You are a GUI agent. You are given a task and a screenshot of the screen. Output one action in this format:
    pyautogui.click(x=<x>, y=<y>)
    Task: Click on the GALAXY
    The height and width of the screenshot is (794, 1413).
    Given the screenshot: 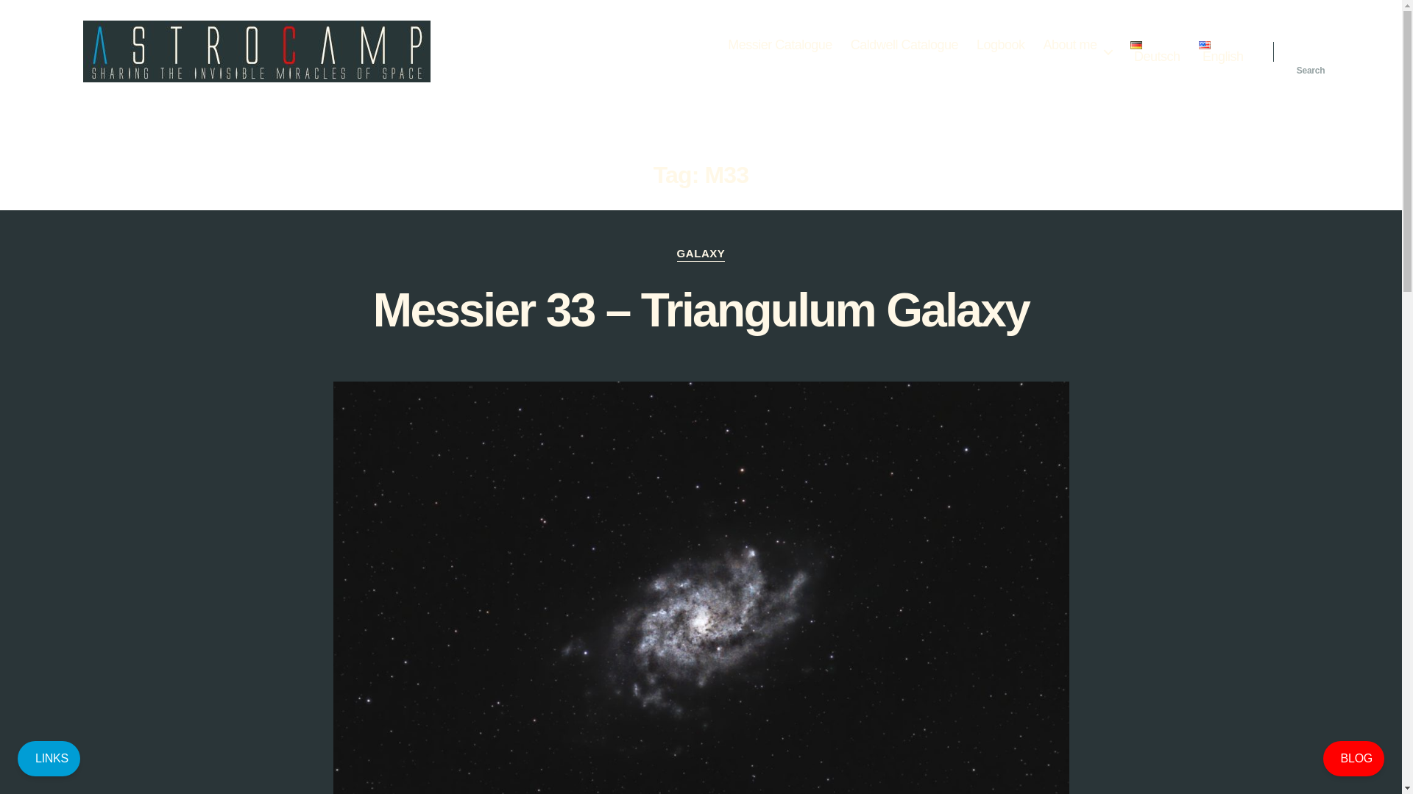 What is the action you would take?
    pyautogui.click(x=701, y=254)
    